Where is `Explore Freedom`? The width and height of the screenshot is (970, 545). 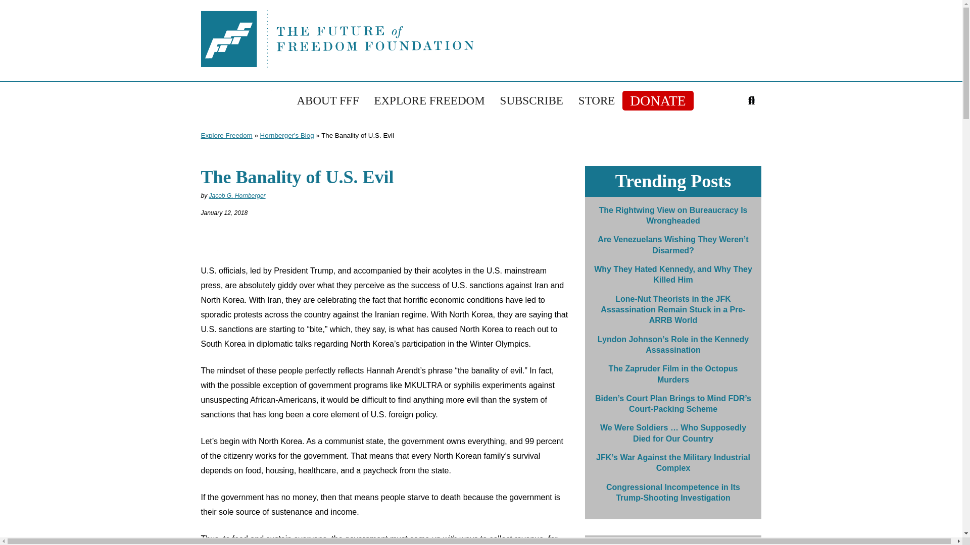
Explore Freedom is located at coordinates (226, 135).